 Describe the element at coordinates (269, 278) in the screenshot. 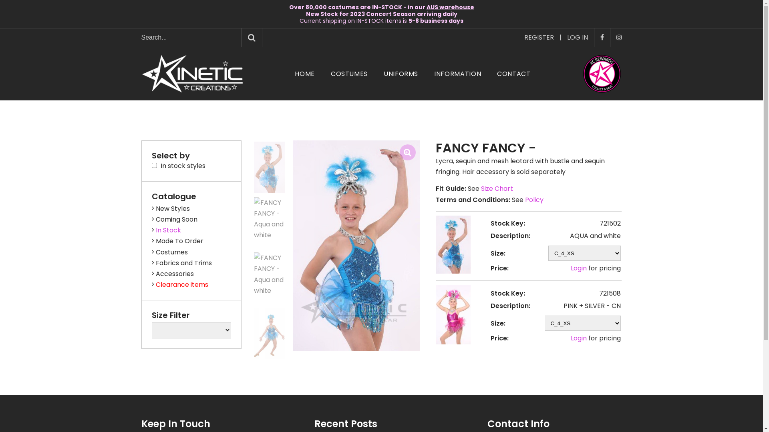

I see `721502` at that location.